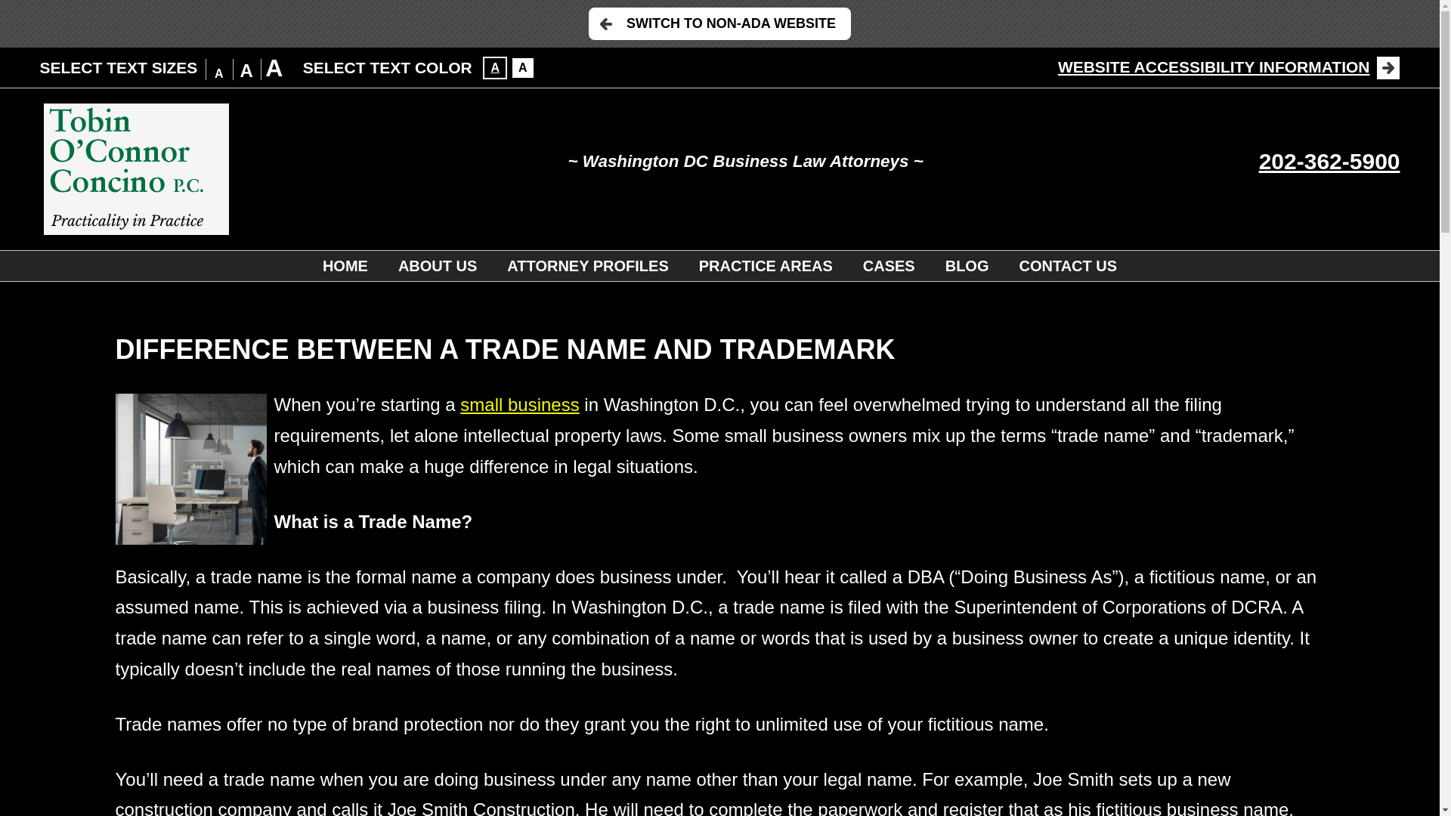 The height and width of the screenshot is (816, 1451). What do you see at coordinates (437, 265) in the screenshot?
I see `ABOUT US` at bounding box center [437, 265].